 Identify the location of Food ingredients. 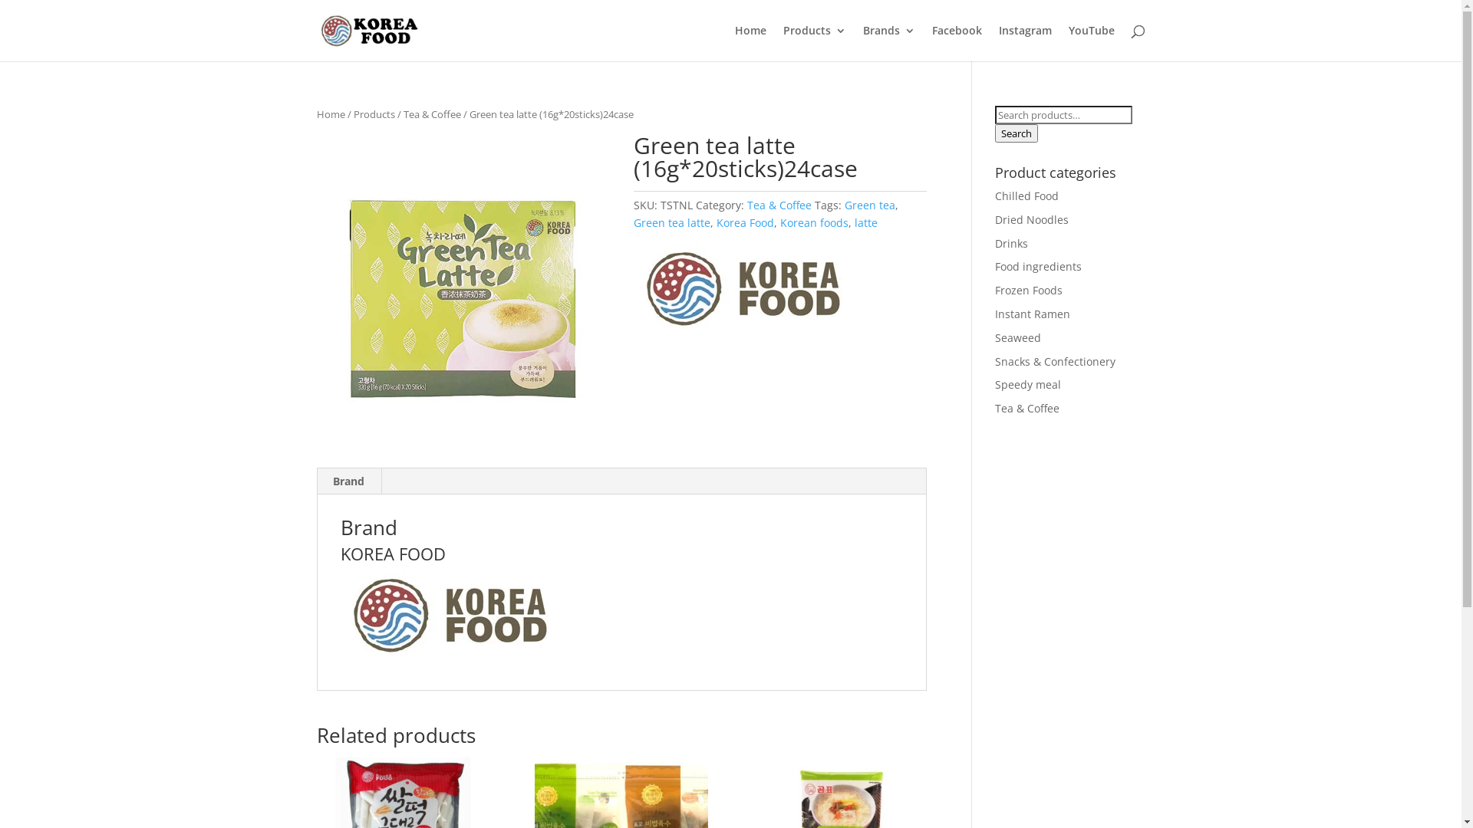
(1039, 267).